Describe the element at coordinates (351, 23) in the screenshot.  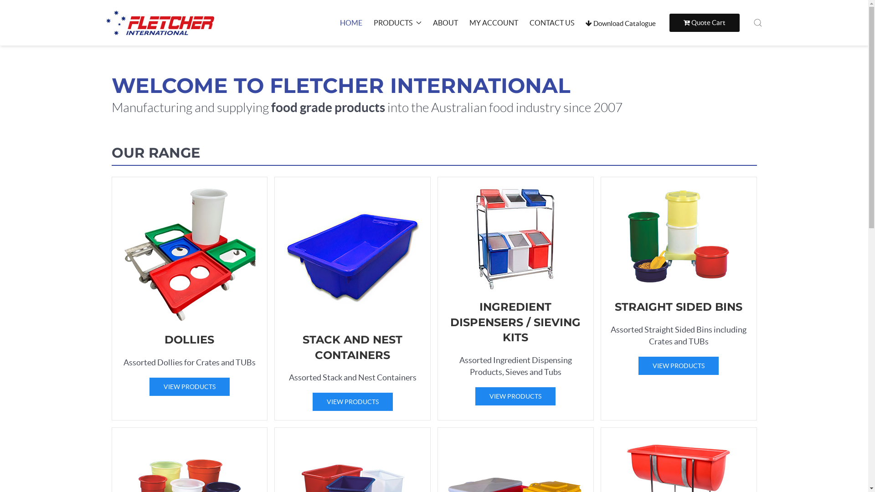
I see `HOME` at that location.